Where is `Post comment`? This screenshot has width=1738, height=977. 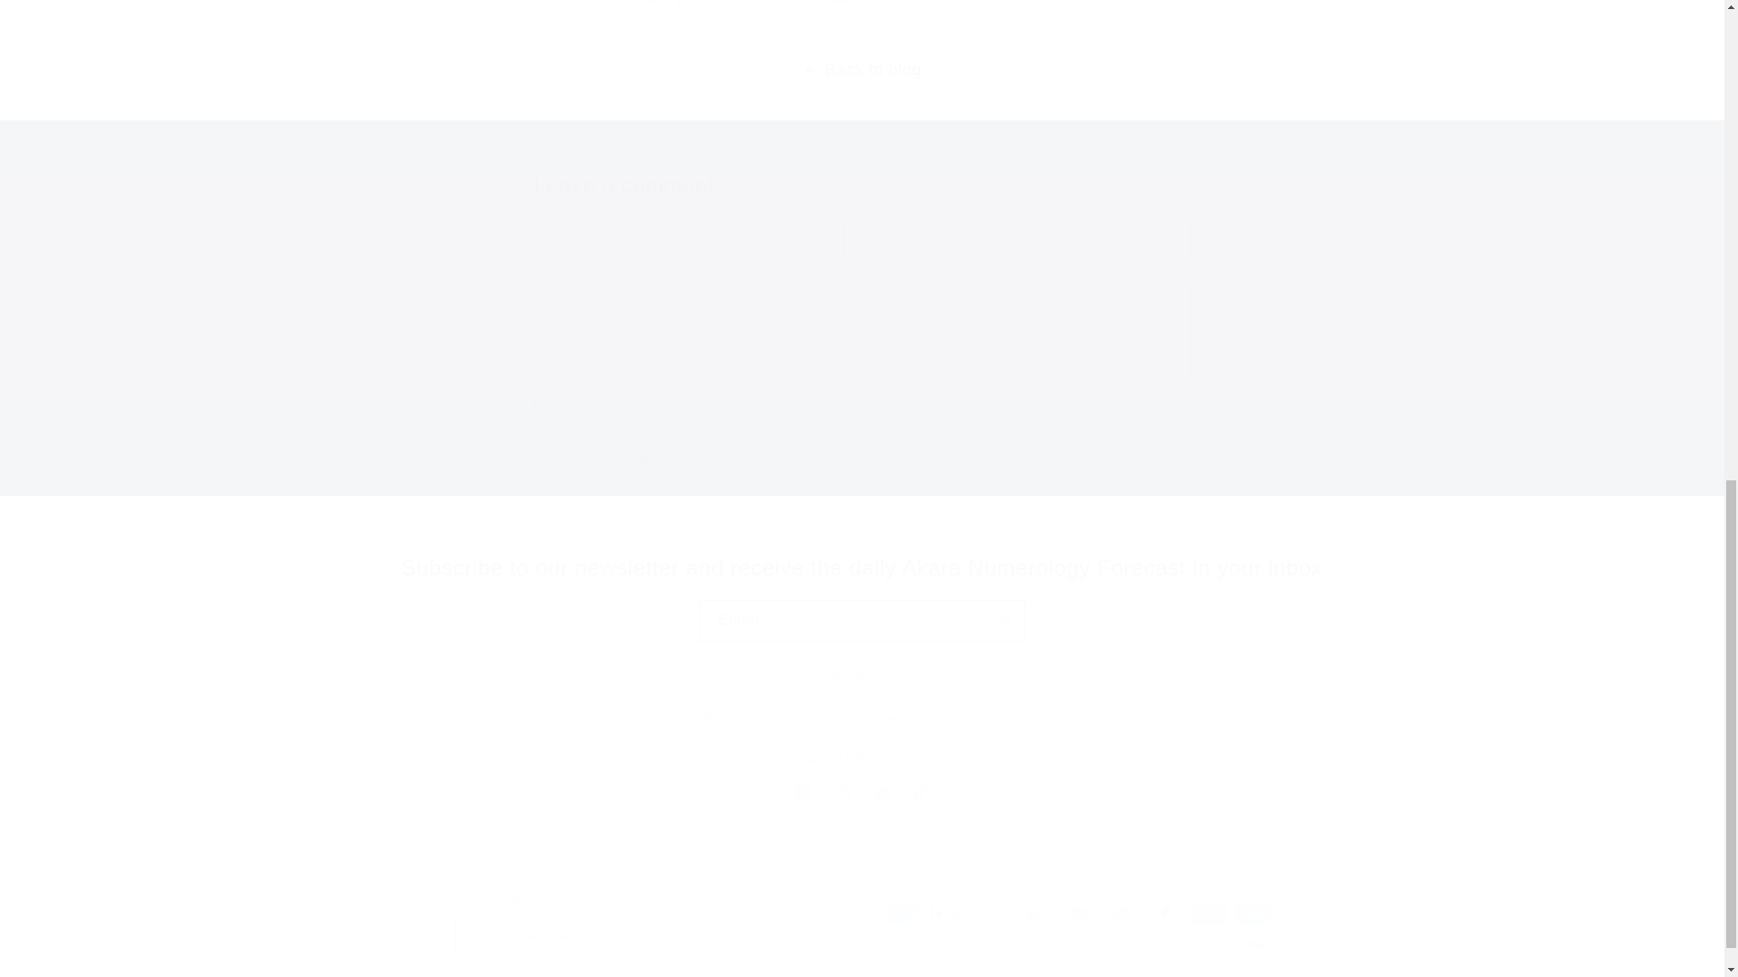 Post comment is located at coordinates (610, 460).